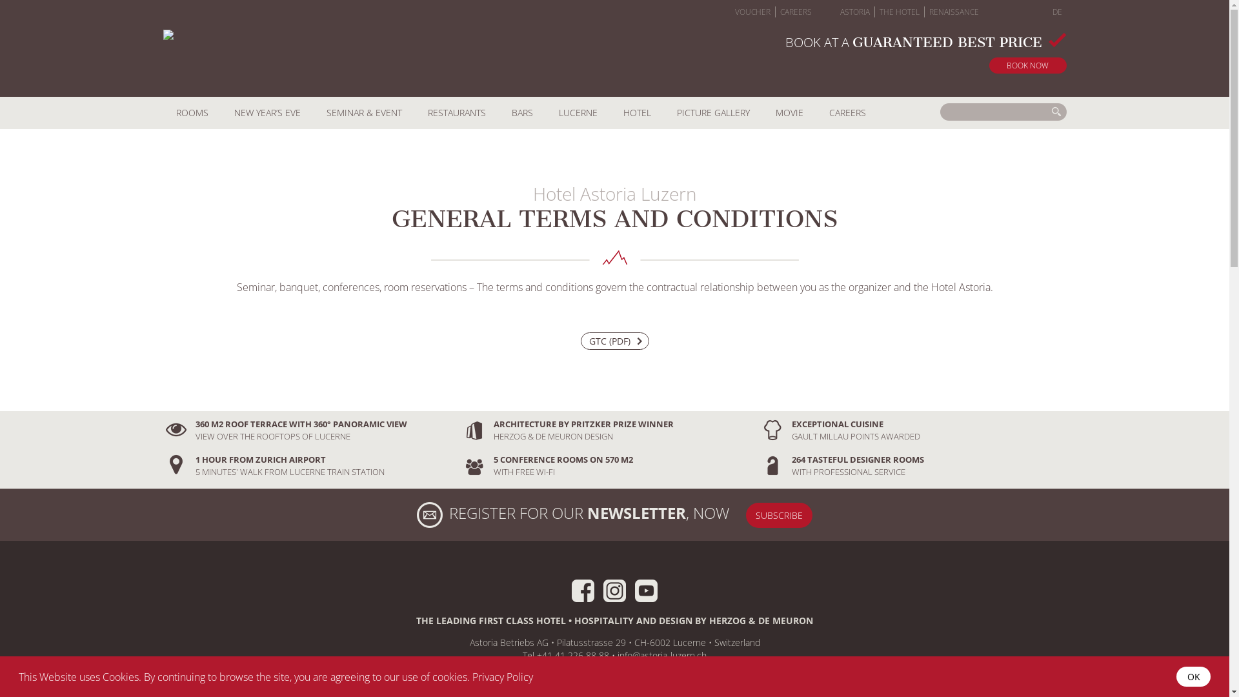 The height and width of the screenshot is (697, 1239). I want to click on 5 CONFERENCE ROOMS ON 570 M2
WITH FREE WI-FI, so click(610, 465).